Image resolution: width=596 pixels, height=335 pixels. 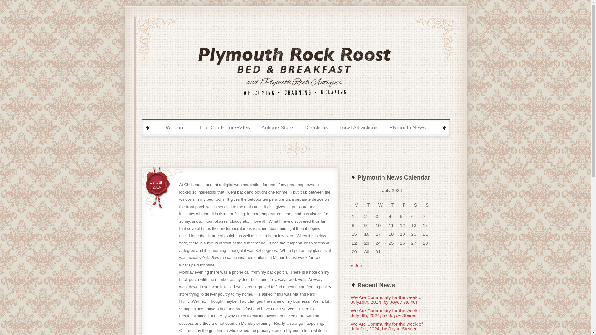 What do you see at coordinates (407, 128) in the screenshot?
I see `Plymouth News` at bounding box center [407, 128].